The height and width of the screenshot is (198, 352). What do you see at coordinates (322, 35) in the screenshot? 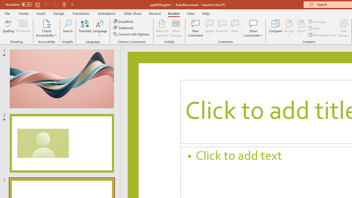
I see `Reviewing Pane` at bounding box center [322, 35].